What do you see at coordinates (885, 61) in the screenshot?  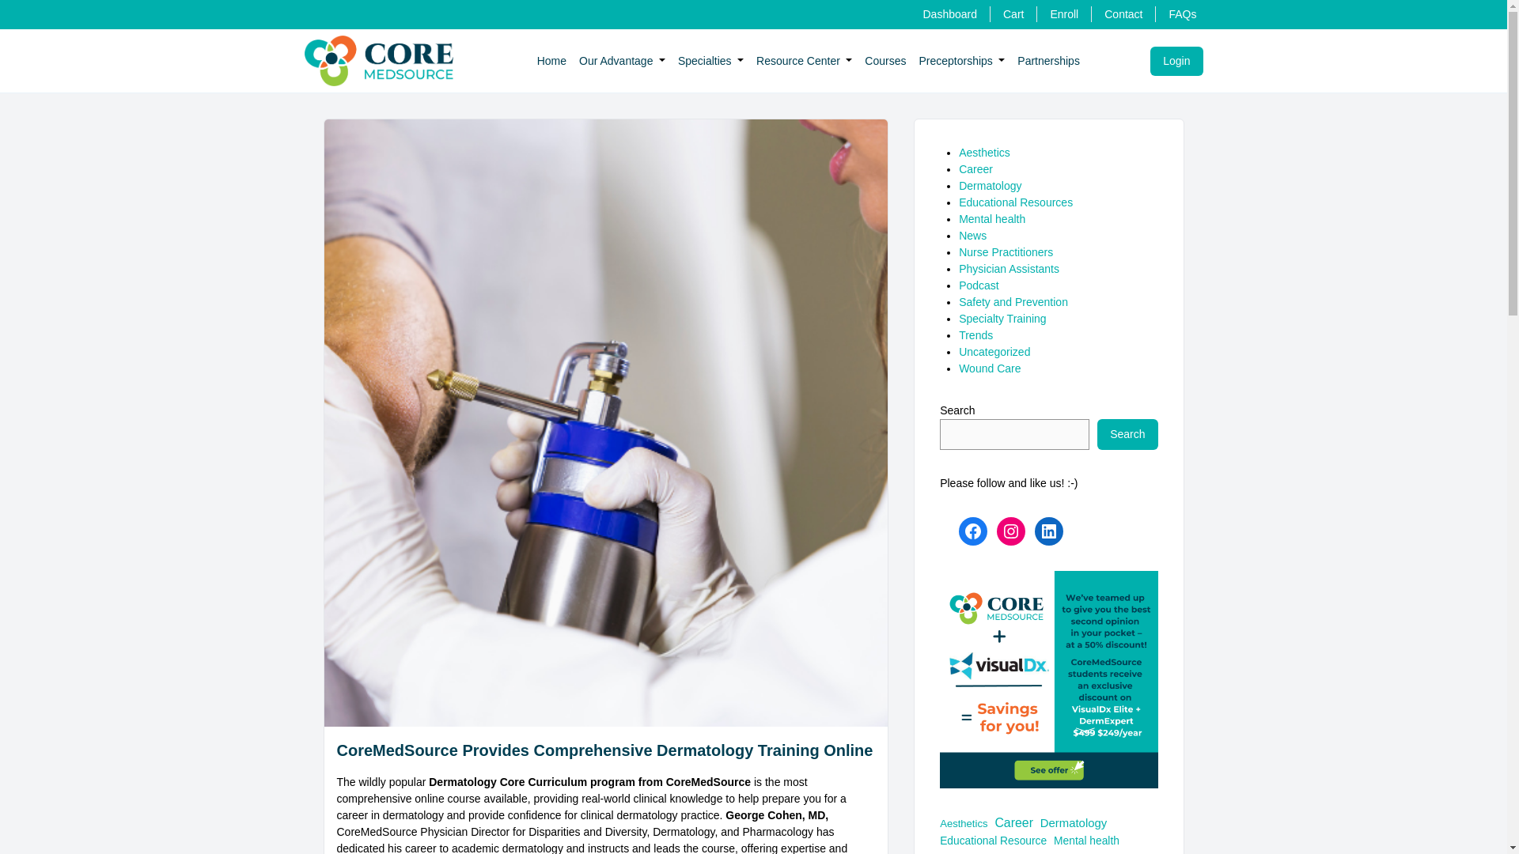 I see `Courses` at bounding box center [885, 61].